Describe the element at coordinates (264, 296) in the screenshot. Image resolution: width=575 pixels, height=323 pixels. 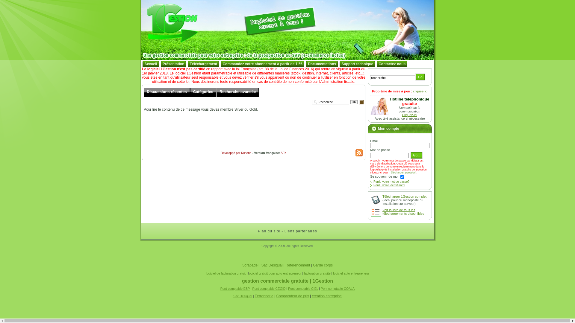
I see `Ferronnerie` at that location.